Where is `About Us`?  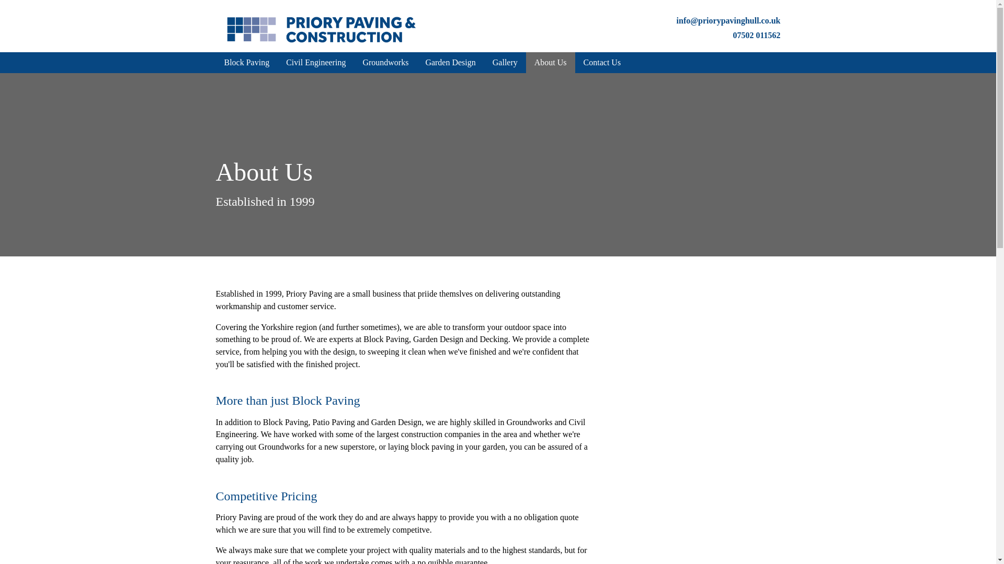 About Us is located at coordinates (551, 63).